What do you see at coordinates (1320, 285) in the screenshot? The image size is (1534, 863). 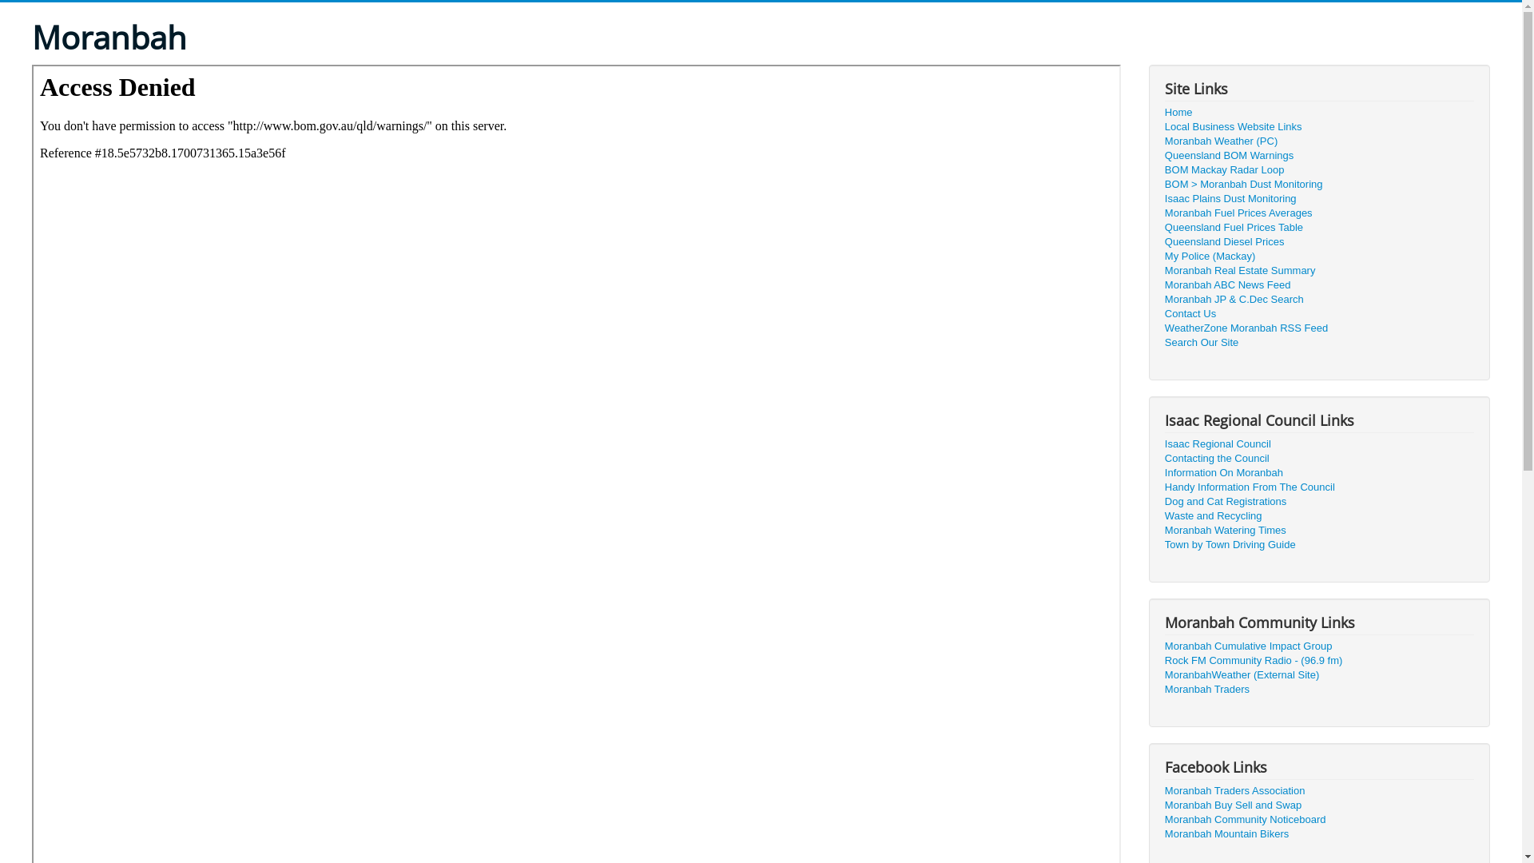 I see `Moranbah ABC News Feed` at bounding box center [1320, 285].